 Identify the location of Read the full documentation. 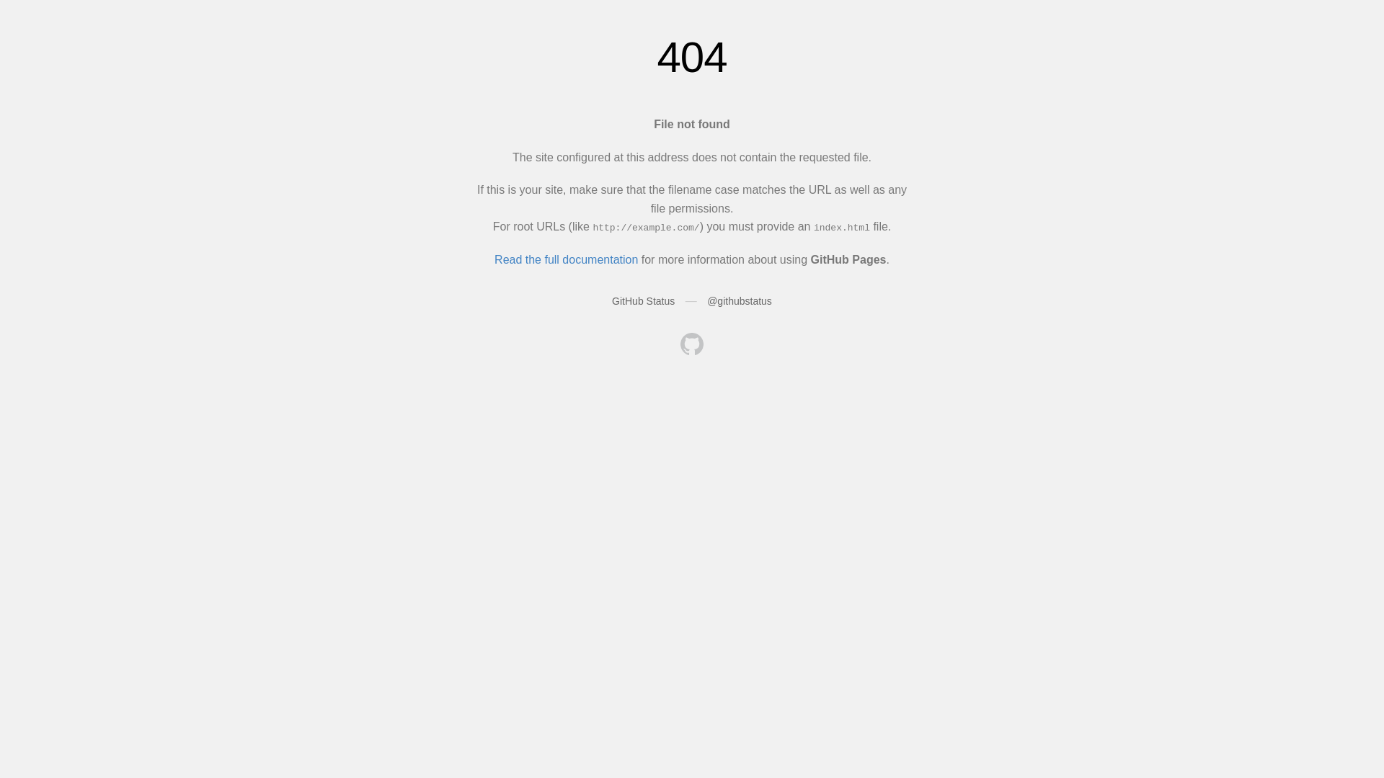
(567, 259).